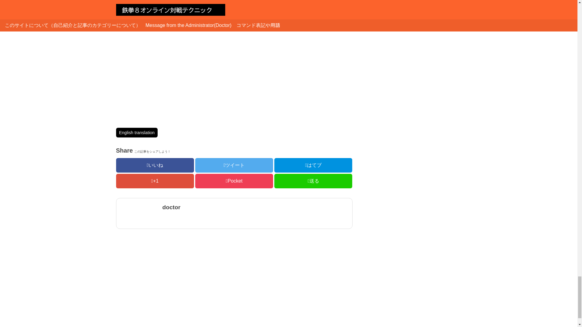 The width and height of the screenshot is (582, 327). Describe the element at coordinates (137, 133) in the screenshot. I see `English translation` at that location.